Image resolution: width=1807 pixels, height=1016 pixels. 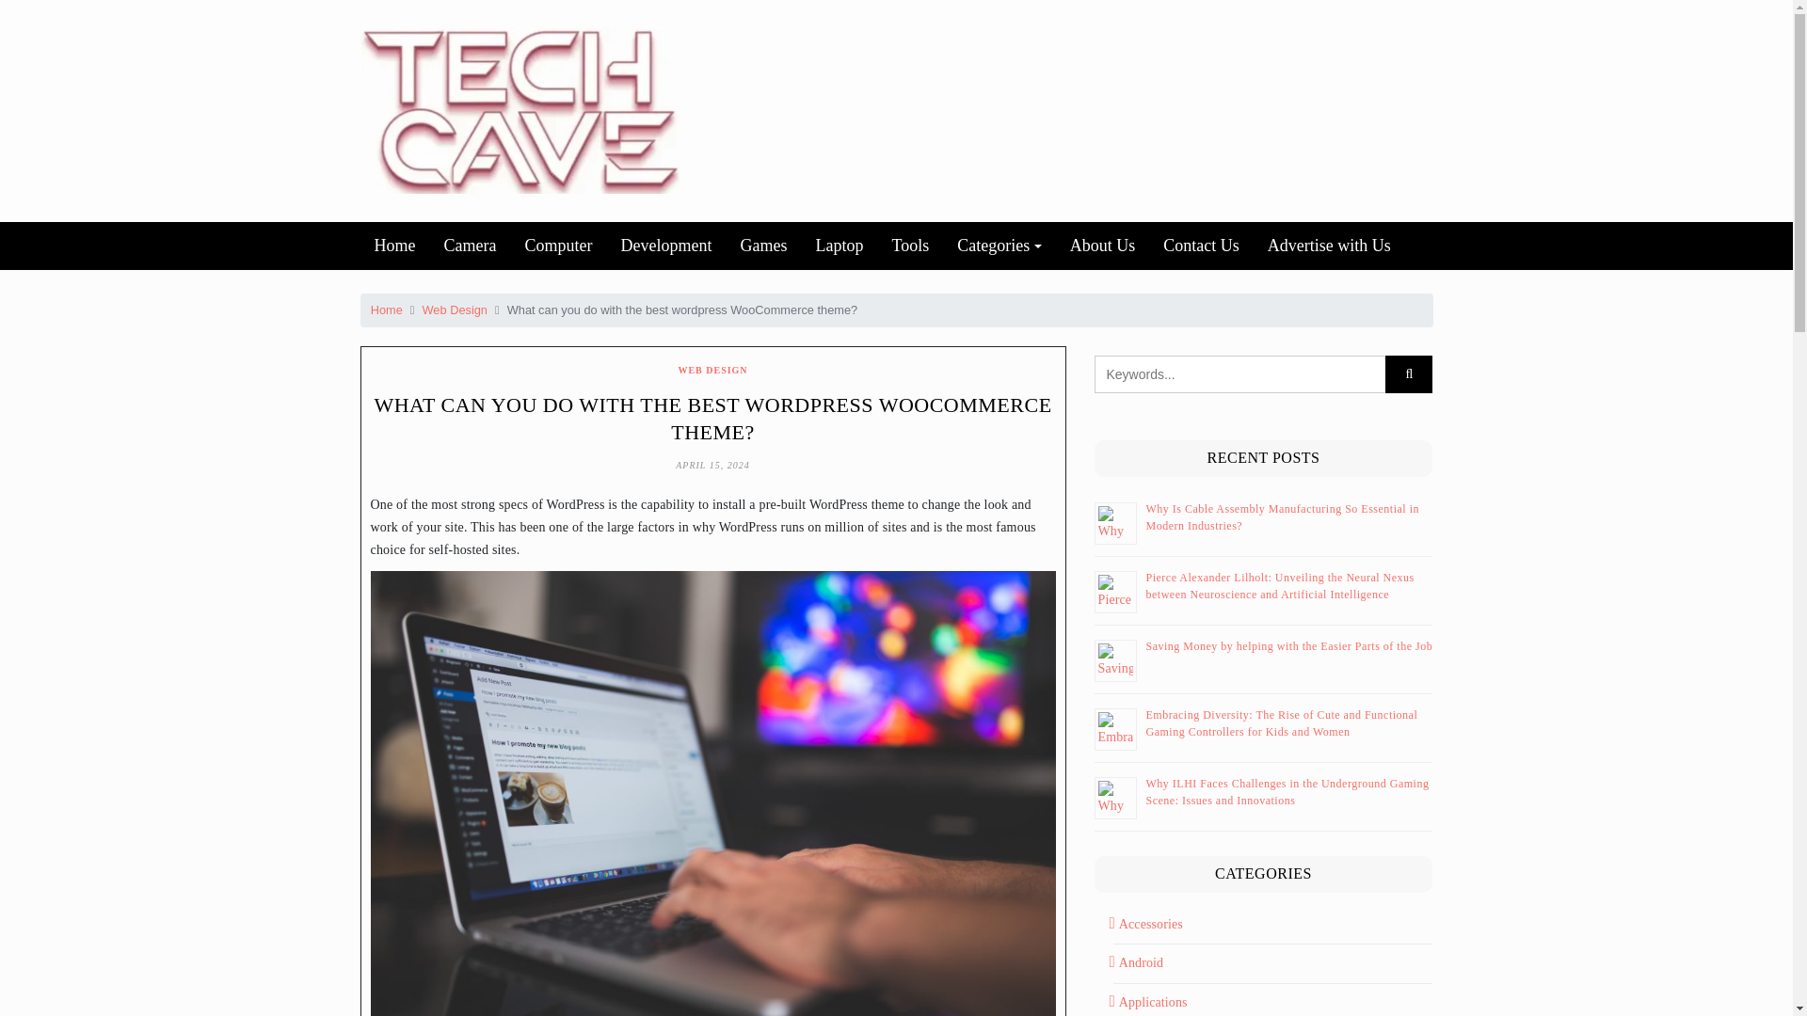 What do you see at coordinates (999, 246) in the screenshot?
I see `Categories` at bounding box center [999, 246].